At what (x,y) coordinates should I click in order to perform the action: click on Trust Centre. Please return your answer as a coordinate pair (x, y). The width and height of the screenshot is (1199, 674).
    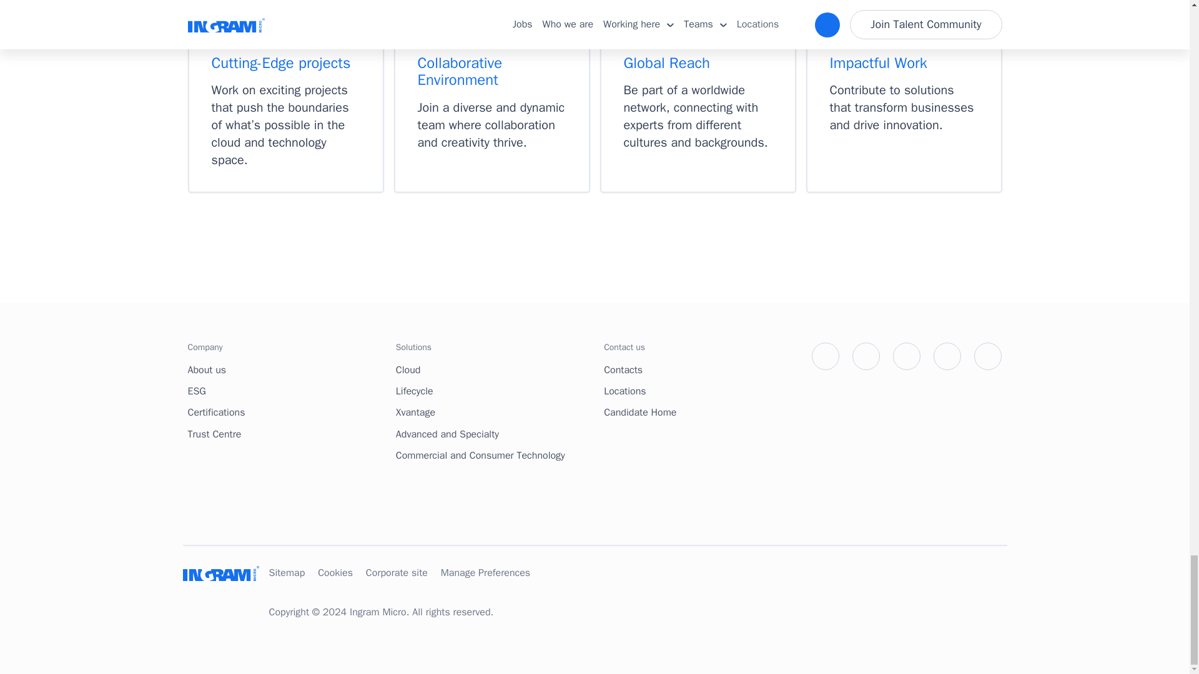
    Looking at the image, I should click on (286, 434).